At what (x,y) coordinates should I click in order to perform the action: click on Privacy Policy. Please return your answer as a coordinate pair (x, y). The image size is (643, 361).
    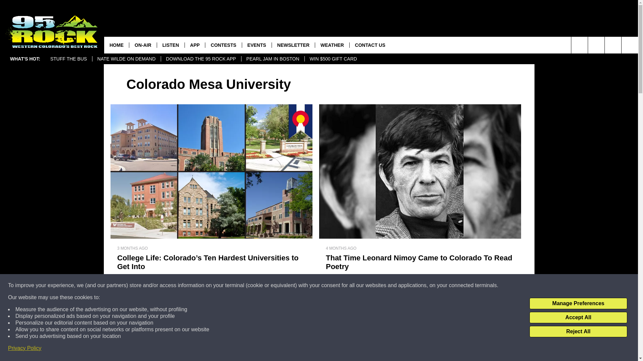
    Looking at the image, I should click on (25, 348).